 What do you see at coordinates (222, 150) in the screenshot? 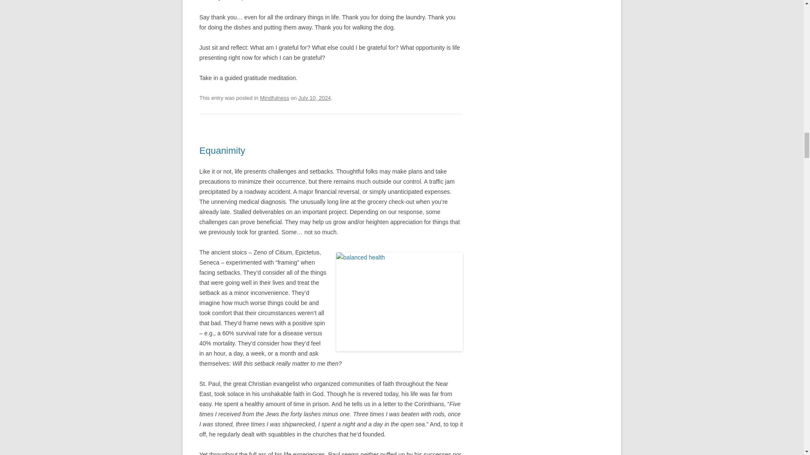
I see `Equanimity` at bounding box center [222, 150].